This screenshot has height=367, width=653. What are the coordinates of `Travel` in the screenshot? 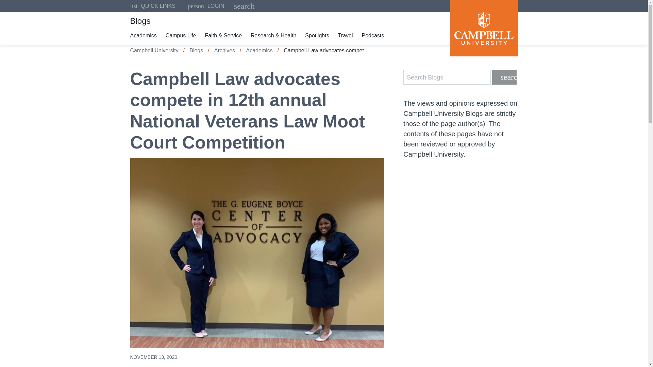 It's located at (374, 35).